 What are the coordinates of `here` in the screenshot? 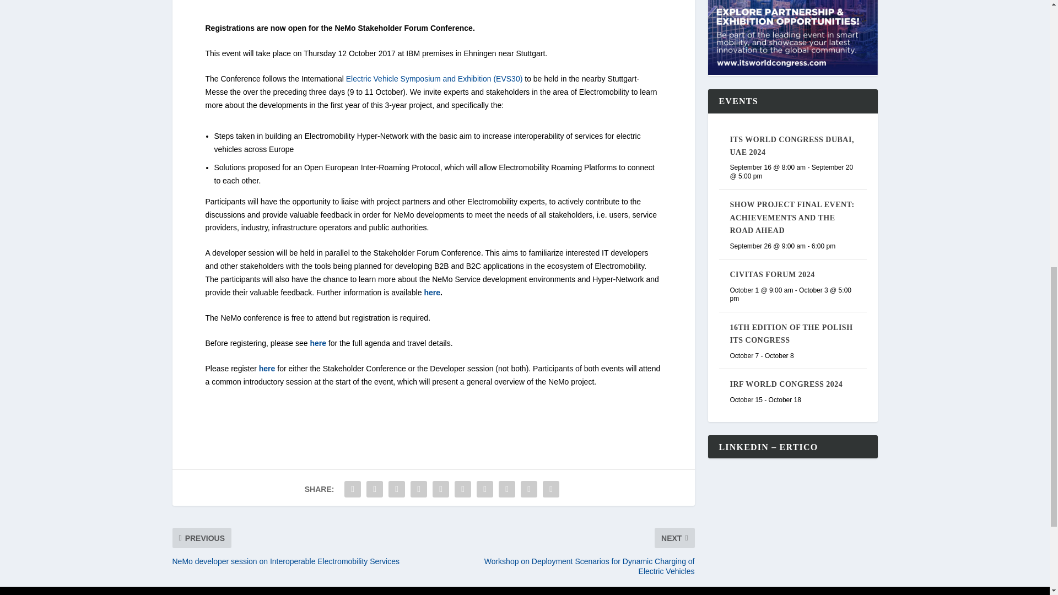 It's located at (267, 368).